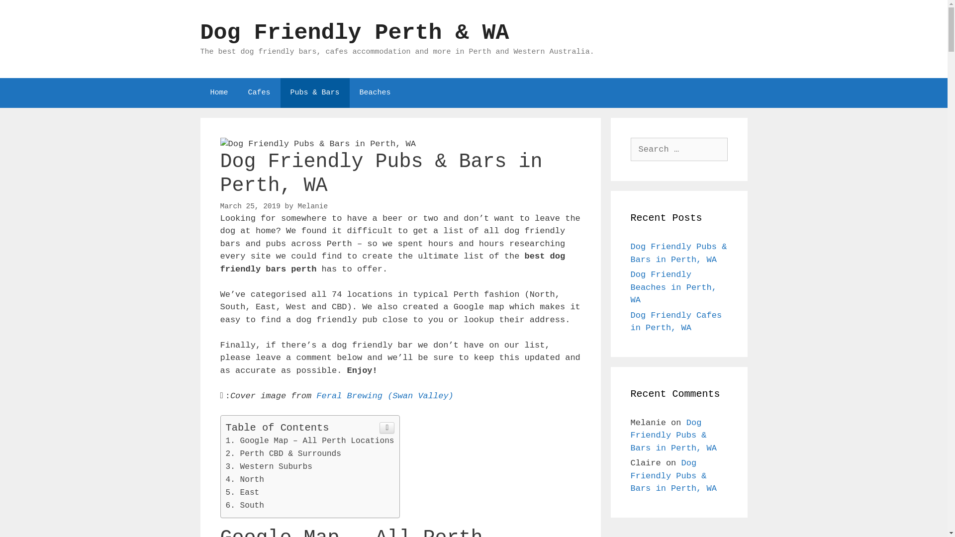 This screenshot has width=955, height=537. What do you see at coordinates (284, 454) in the screenshot?
I see `Perth CBD & Surrounds` at bounding box center [284, 454].